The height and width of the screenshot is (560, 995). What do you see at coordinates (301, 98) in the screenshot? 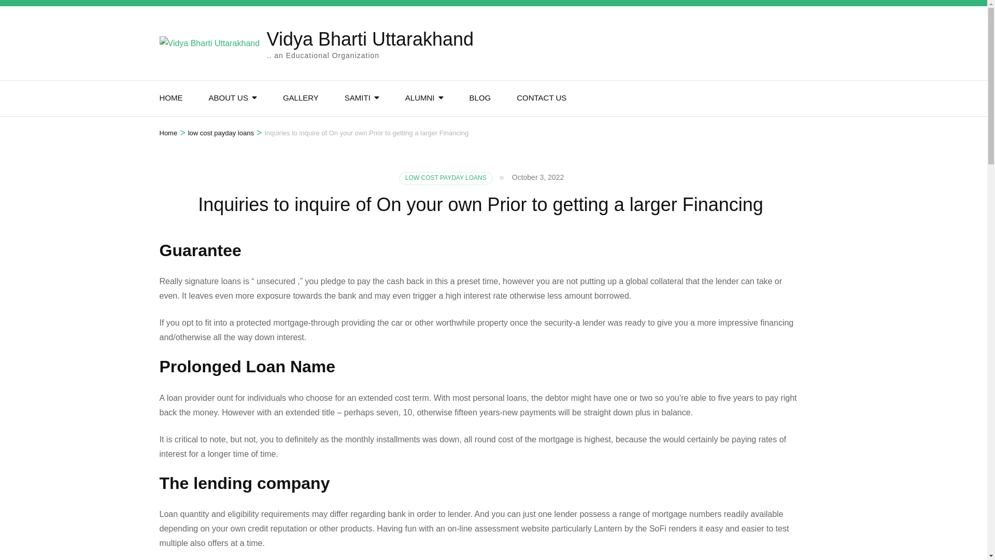
I see `GALLERY` at bounding box center [301, 98].